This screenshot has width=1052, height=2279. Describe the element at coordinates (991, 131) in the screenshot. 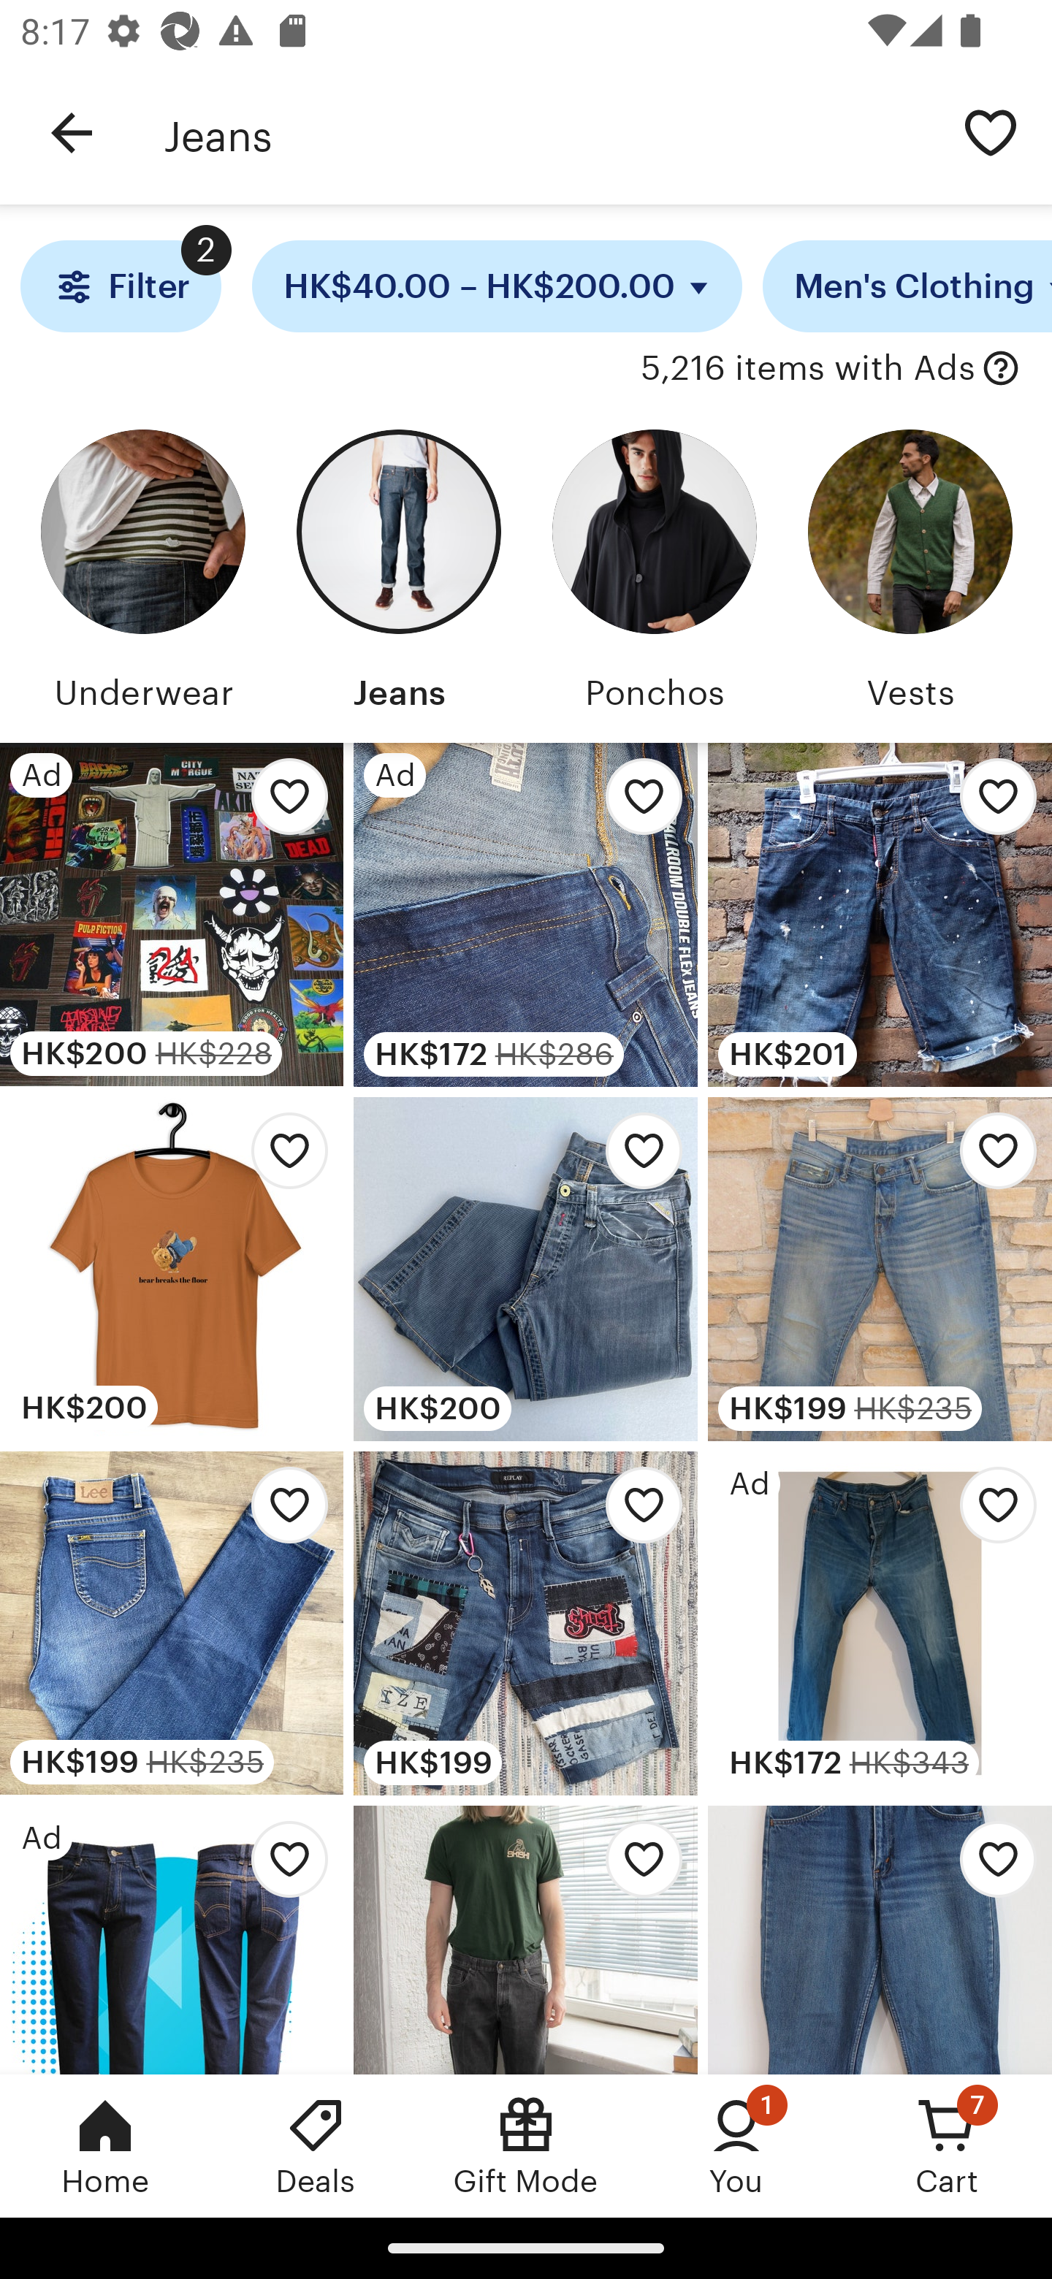

I see `Save search` at that location.